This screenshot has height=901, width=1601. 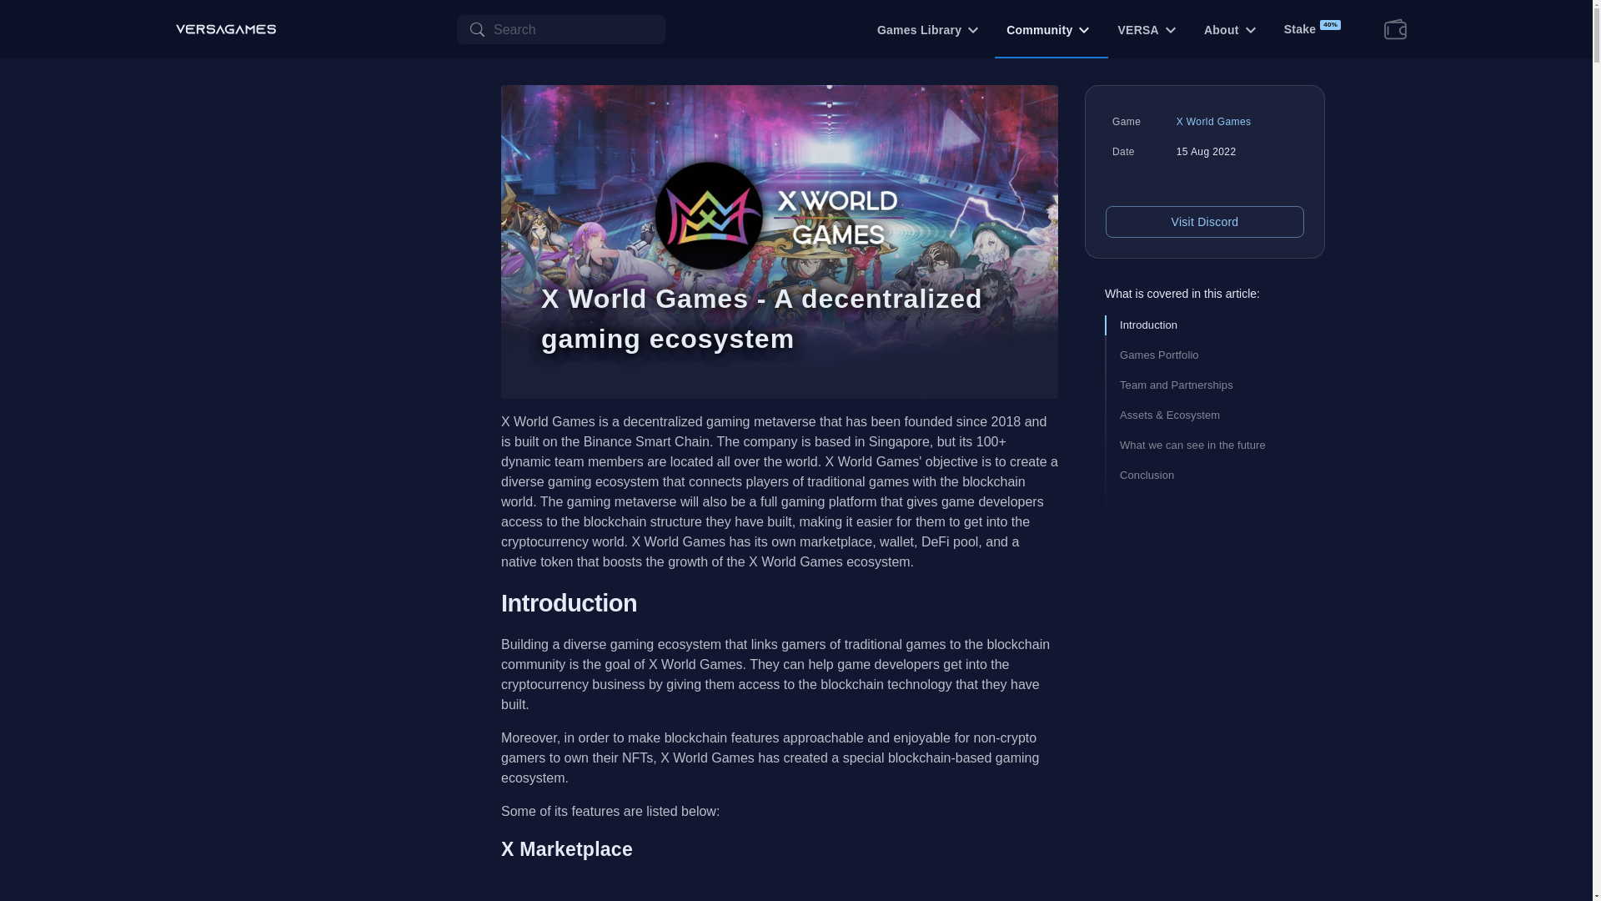 I want to click on Community, so click(x=1048, y=30).